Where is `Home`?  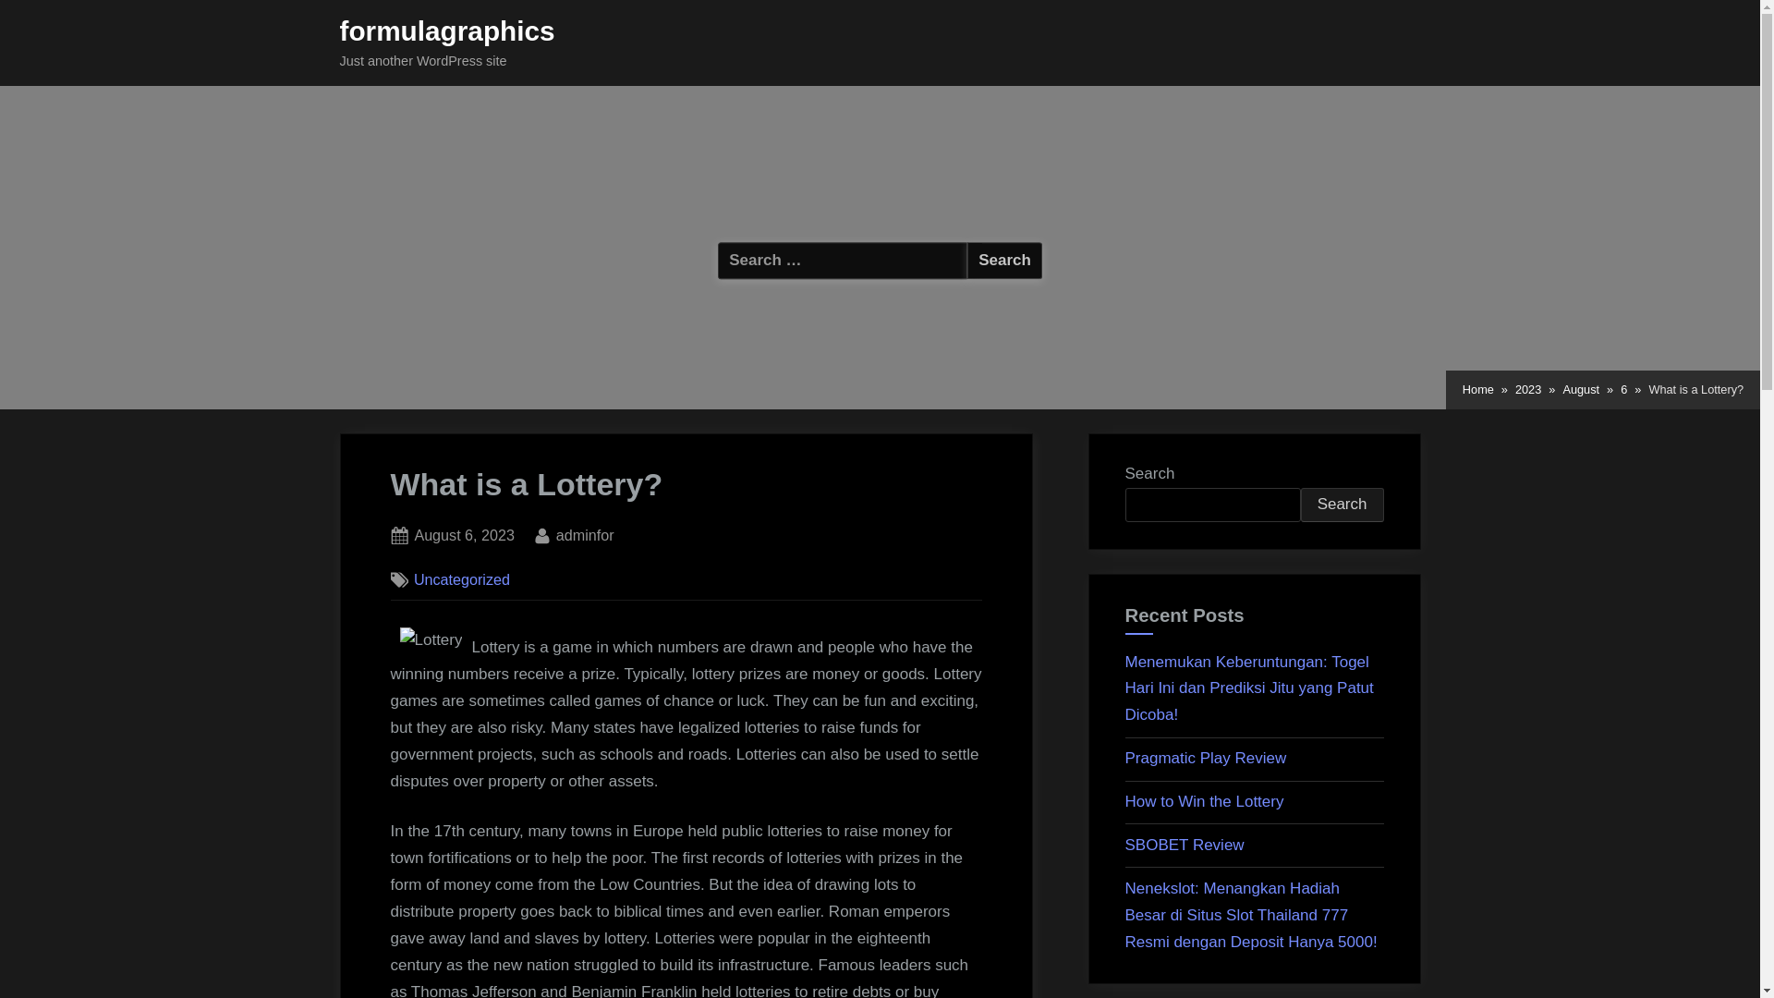
Home is located at coordinates (1477, 390).